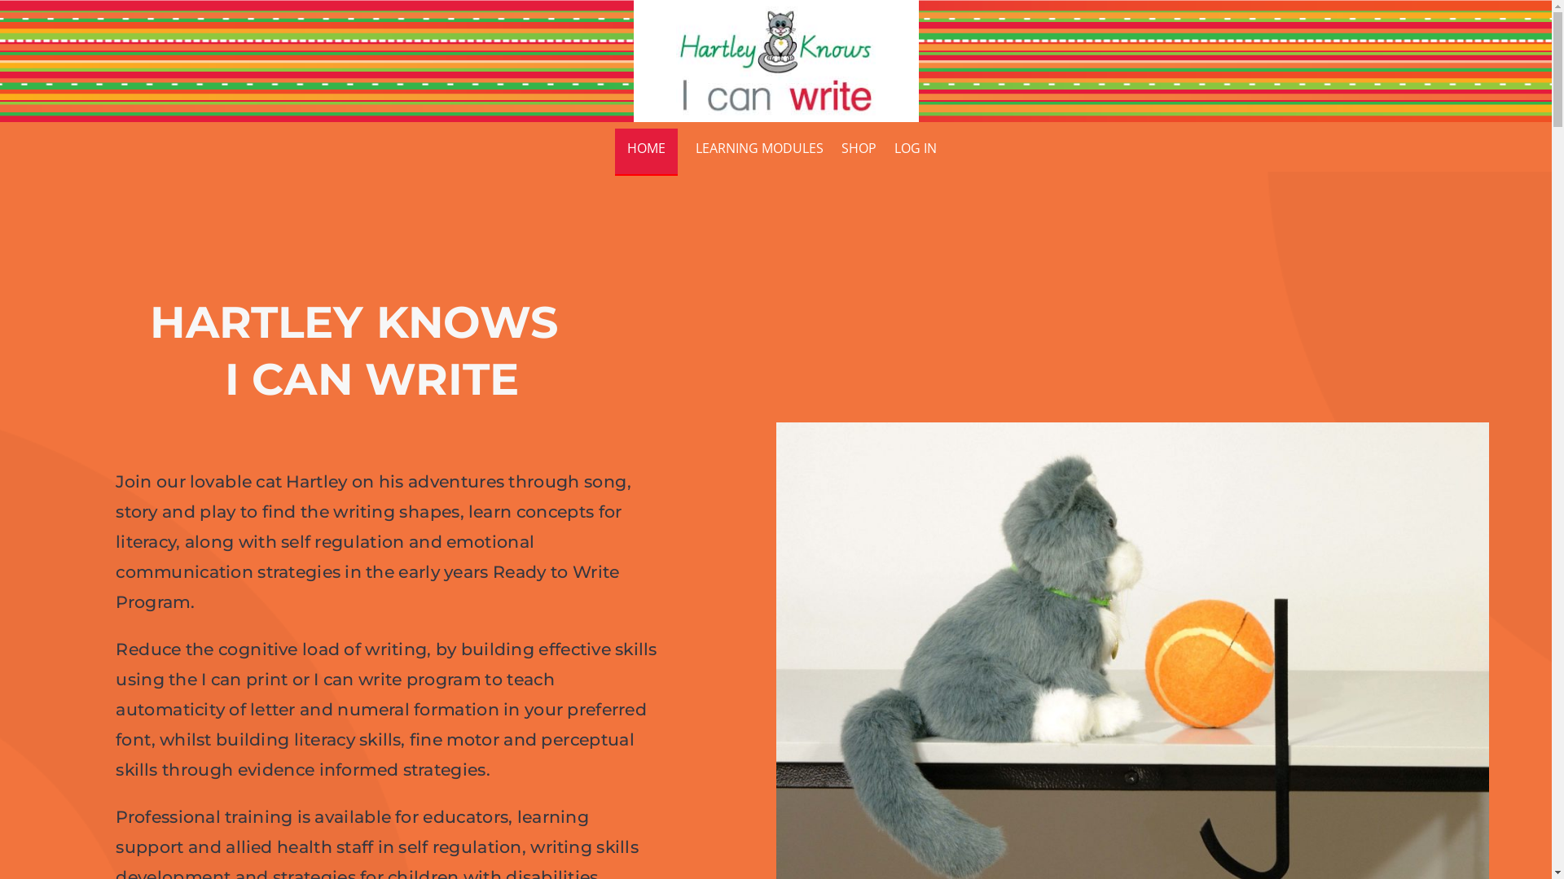 This screenshot has width=1564, height=879. What do you see at coordinates (916, 152) in the screenshot?
I see `LOG IN` at bounding box center [916, 152].